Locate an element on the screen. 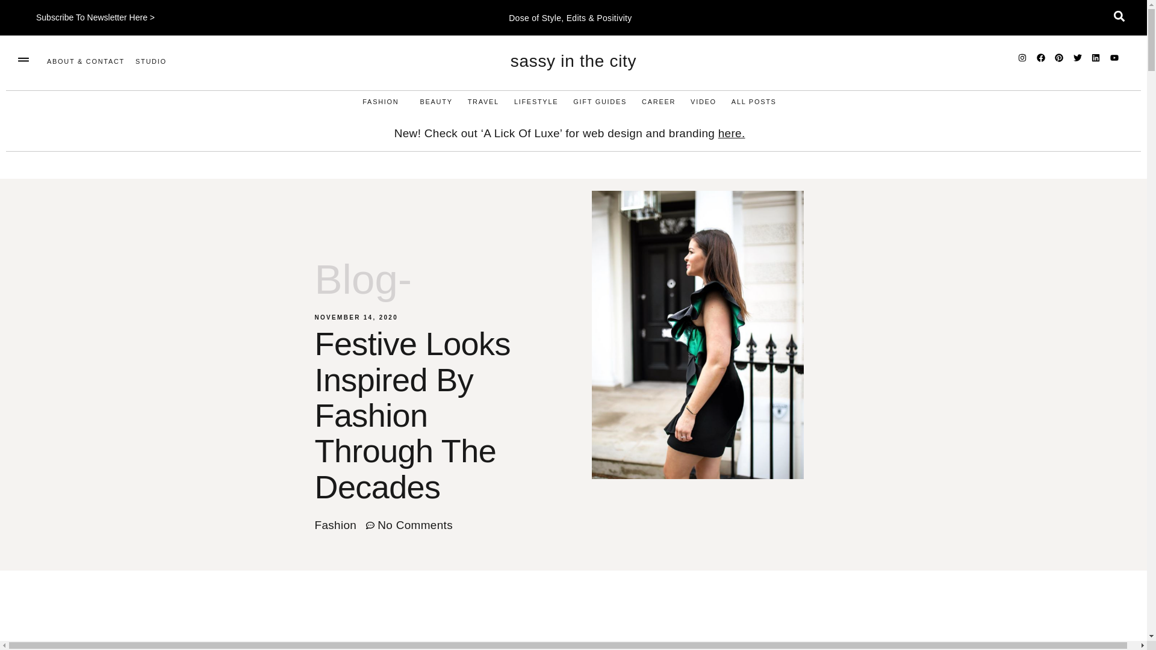 This screenshot has width=1156, height=650. ALL POSTS is located at coordinates (754, 102).